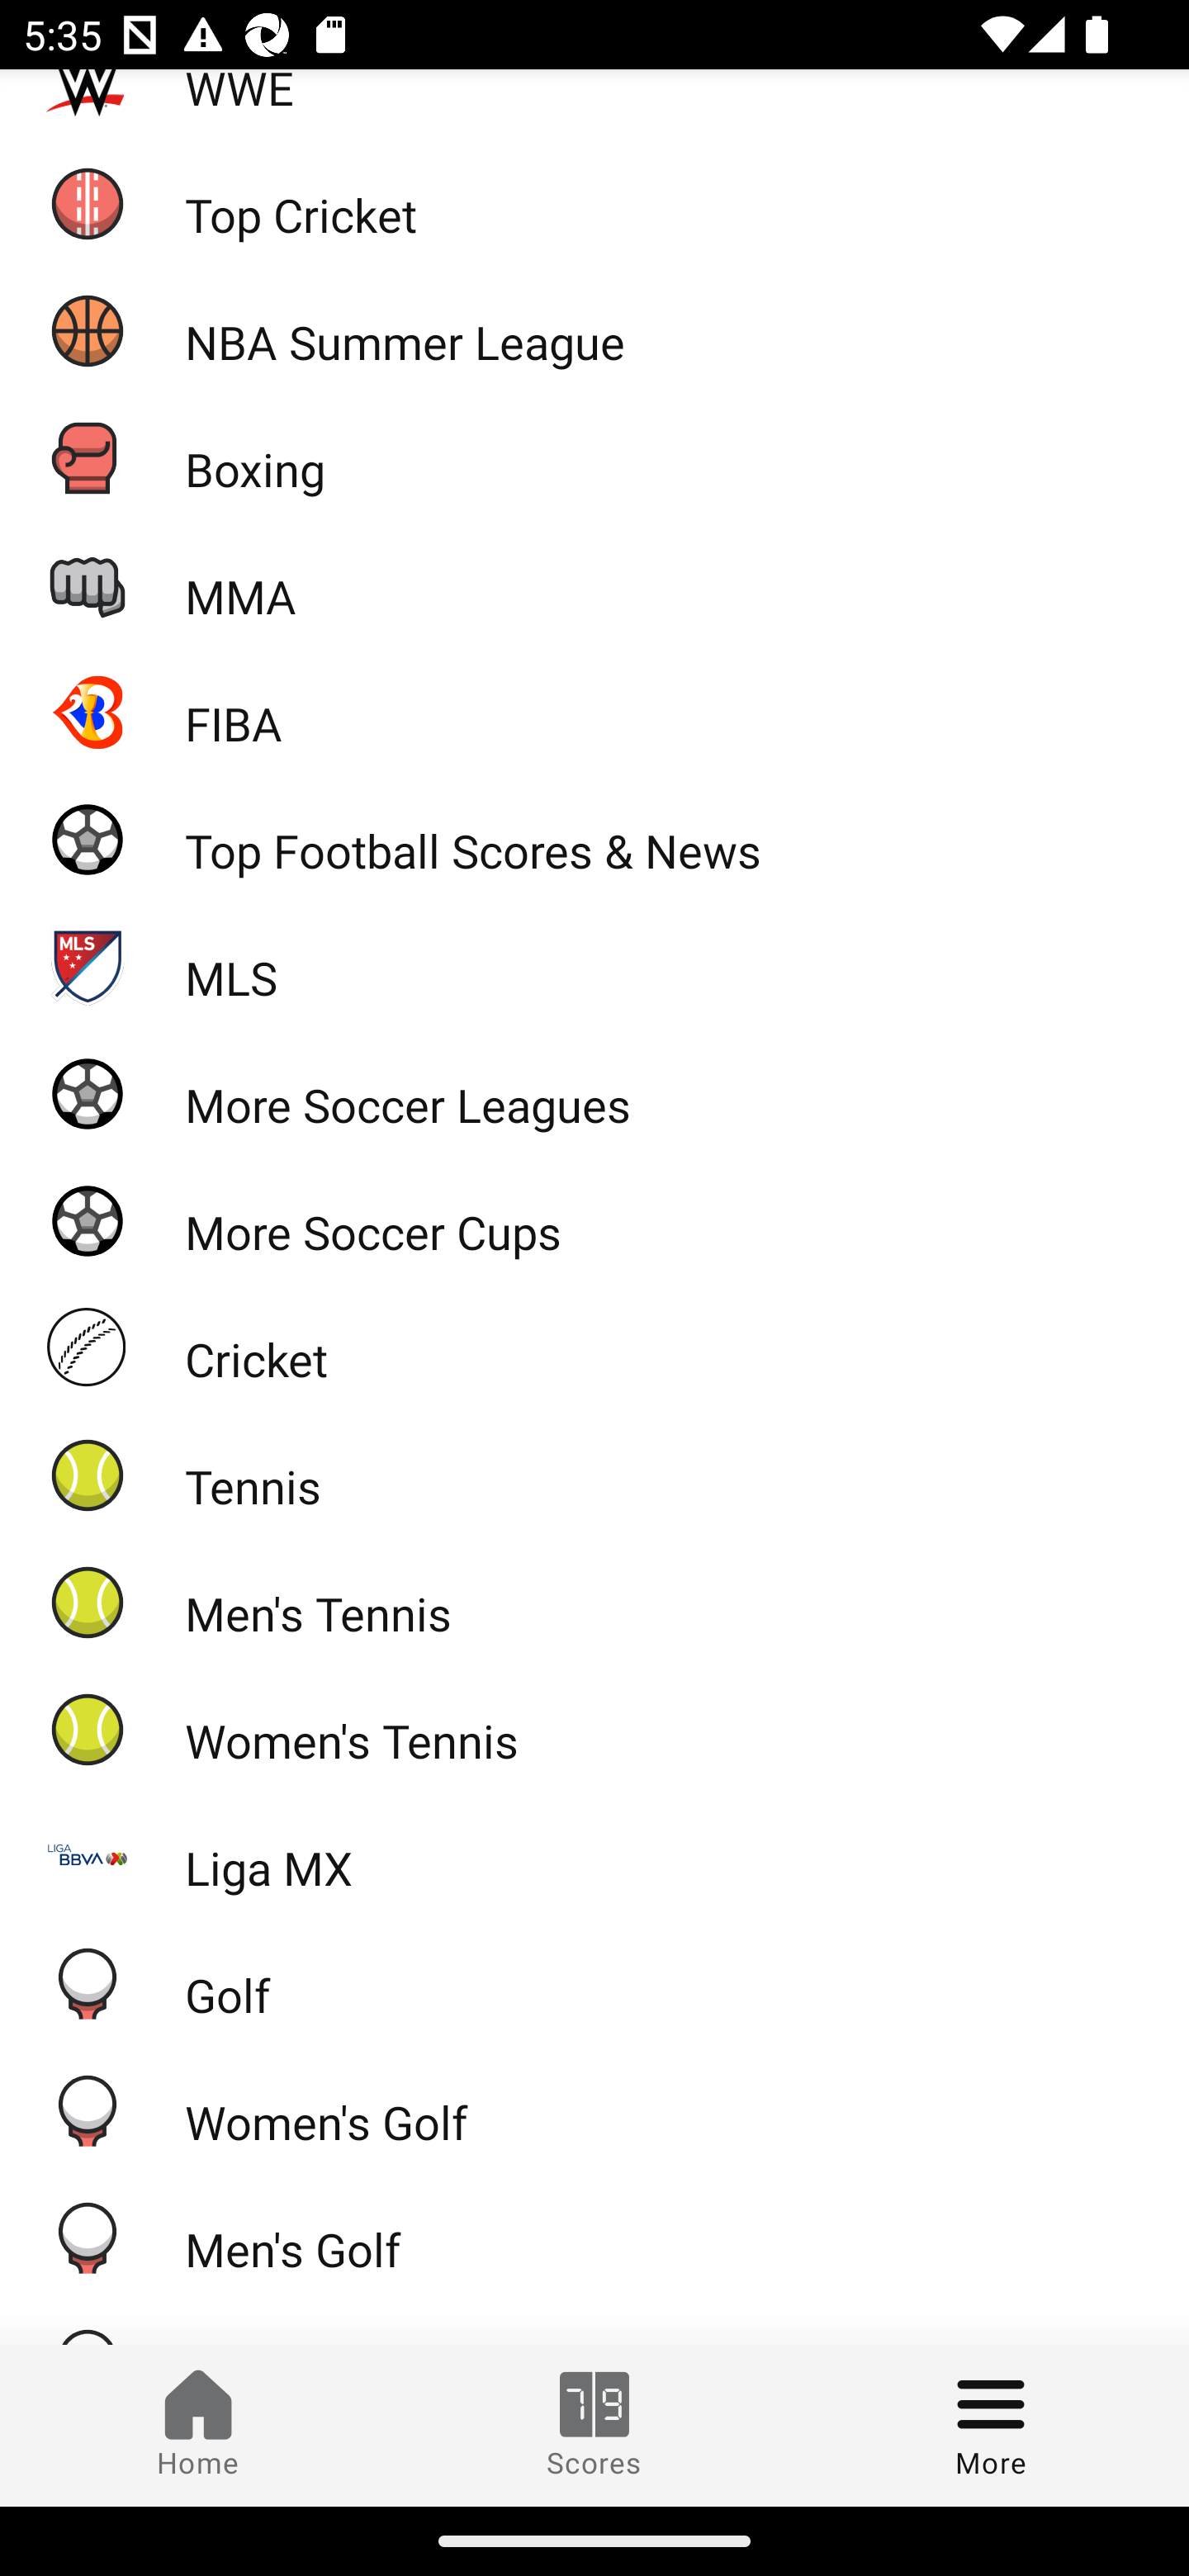  What do you see at coordinates (594, 2110) in the screenshot?
I see `Women's Golf` at bounding box center [594, 2110].